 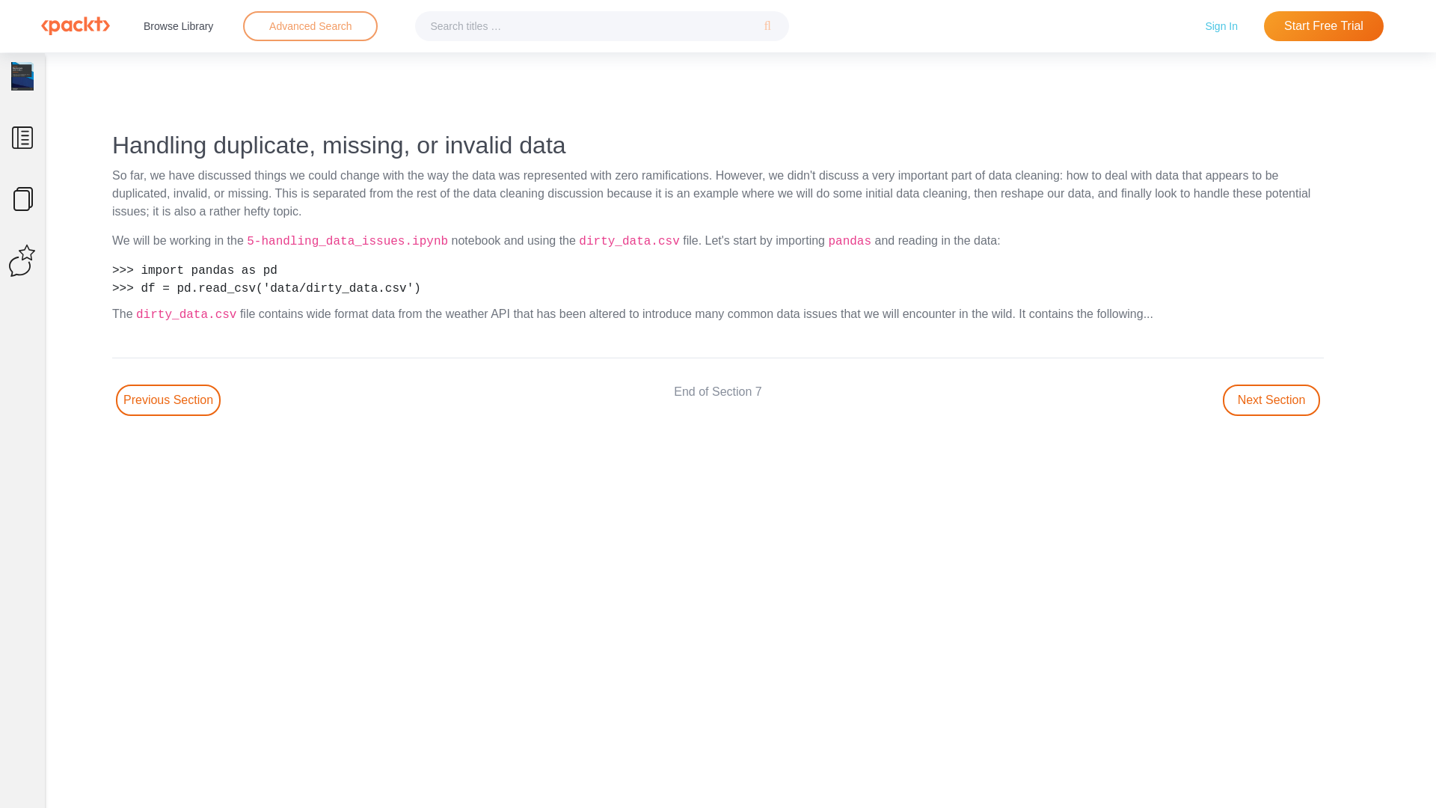 I want to click on Go to Previous section, so click(x=168, y=400).